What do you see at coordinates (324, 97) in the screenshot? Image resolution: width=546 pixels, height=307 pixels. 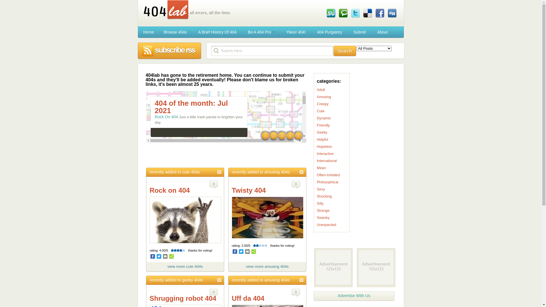 I see `Amusing` at bounding box center [324, 97].